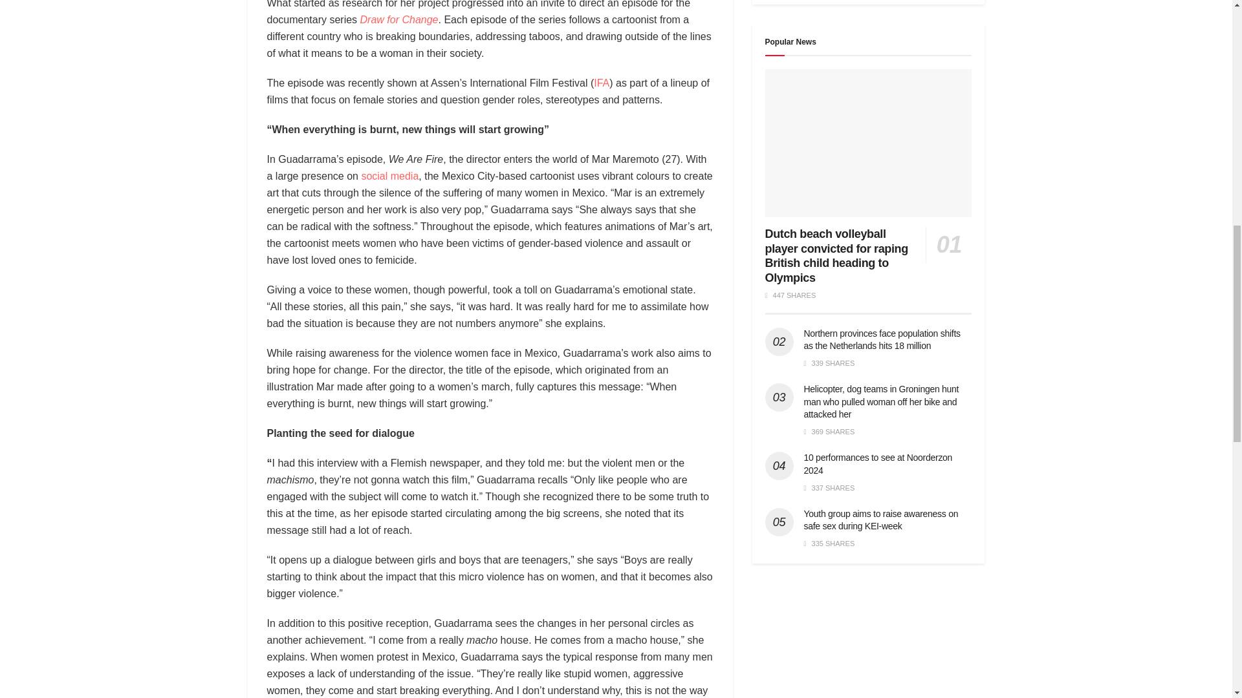 The image size is (1242, 698). I want to click on IFA, so click(602, 83).